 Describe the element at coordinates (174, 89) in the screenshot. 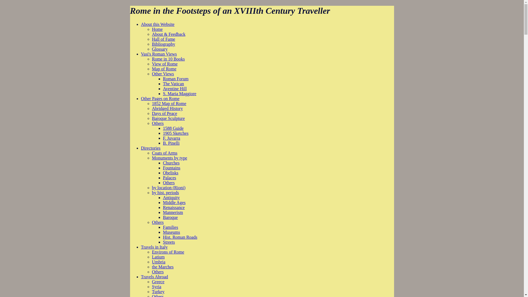

I see `Aventine Hill` at that location.